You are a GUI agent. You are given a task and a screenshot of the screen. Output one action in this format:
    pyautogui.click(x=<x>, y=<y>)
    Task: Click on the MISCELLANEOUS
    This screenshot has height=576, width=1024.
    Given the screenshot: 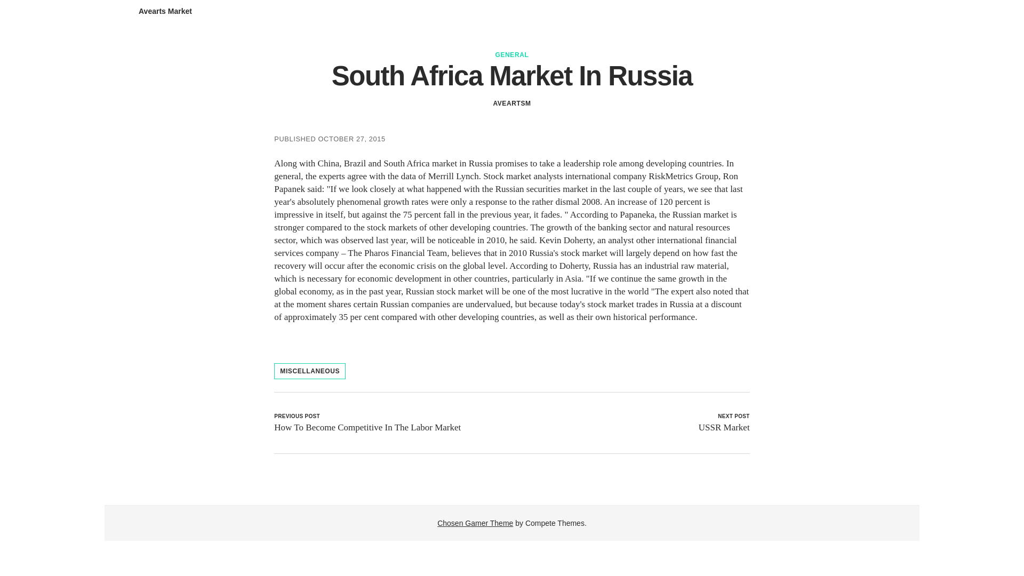 What is the action you would take?
    pyautogui.click(x=310, y=371)
    